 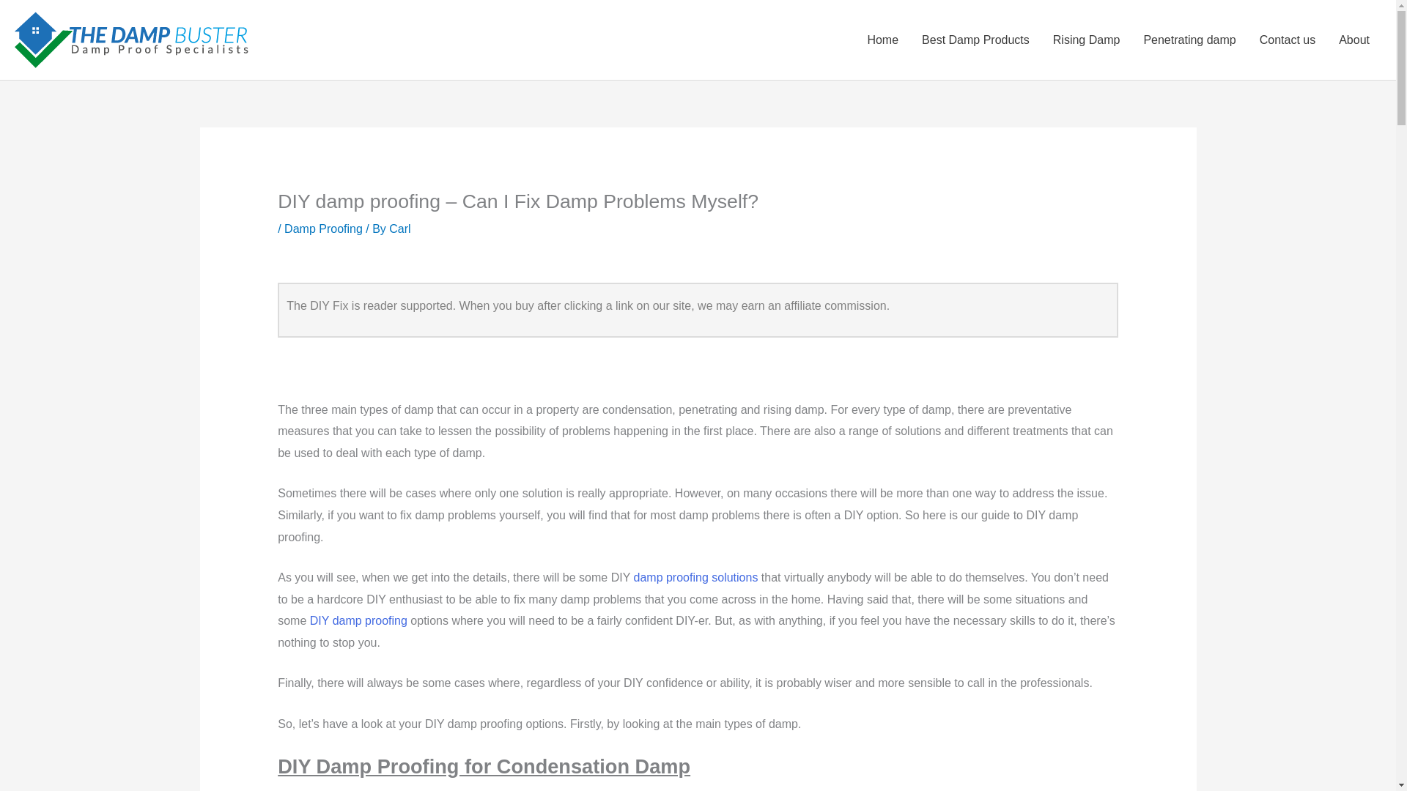 What do you see at coordinates (400, 229) in the screenshot?
I see `View all posts by Carl` at bounding box center [400, 229].